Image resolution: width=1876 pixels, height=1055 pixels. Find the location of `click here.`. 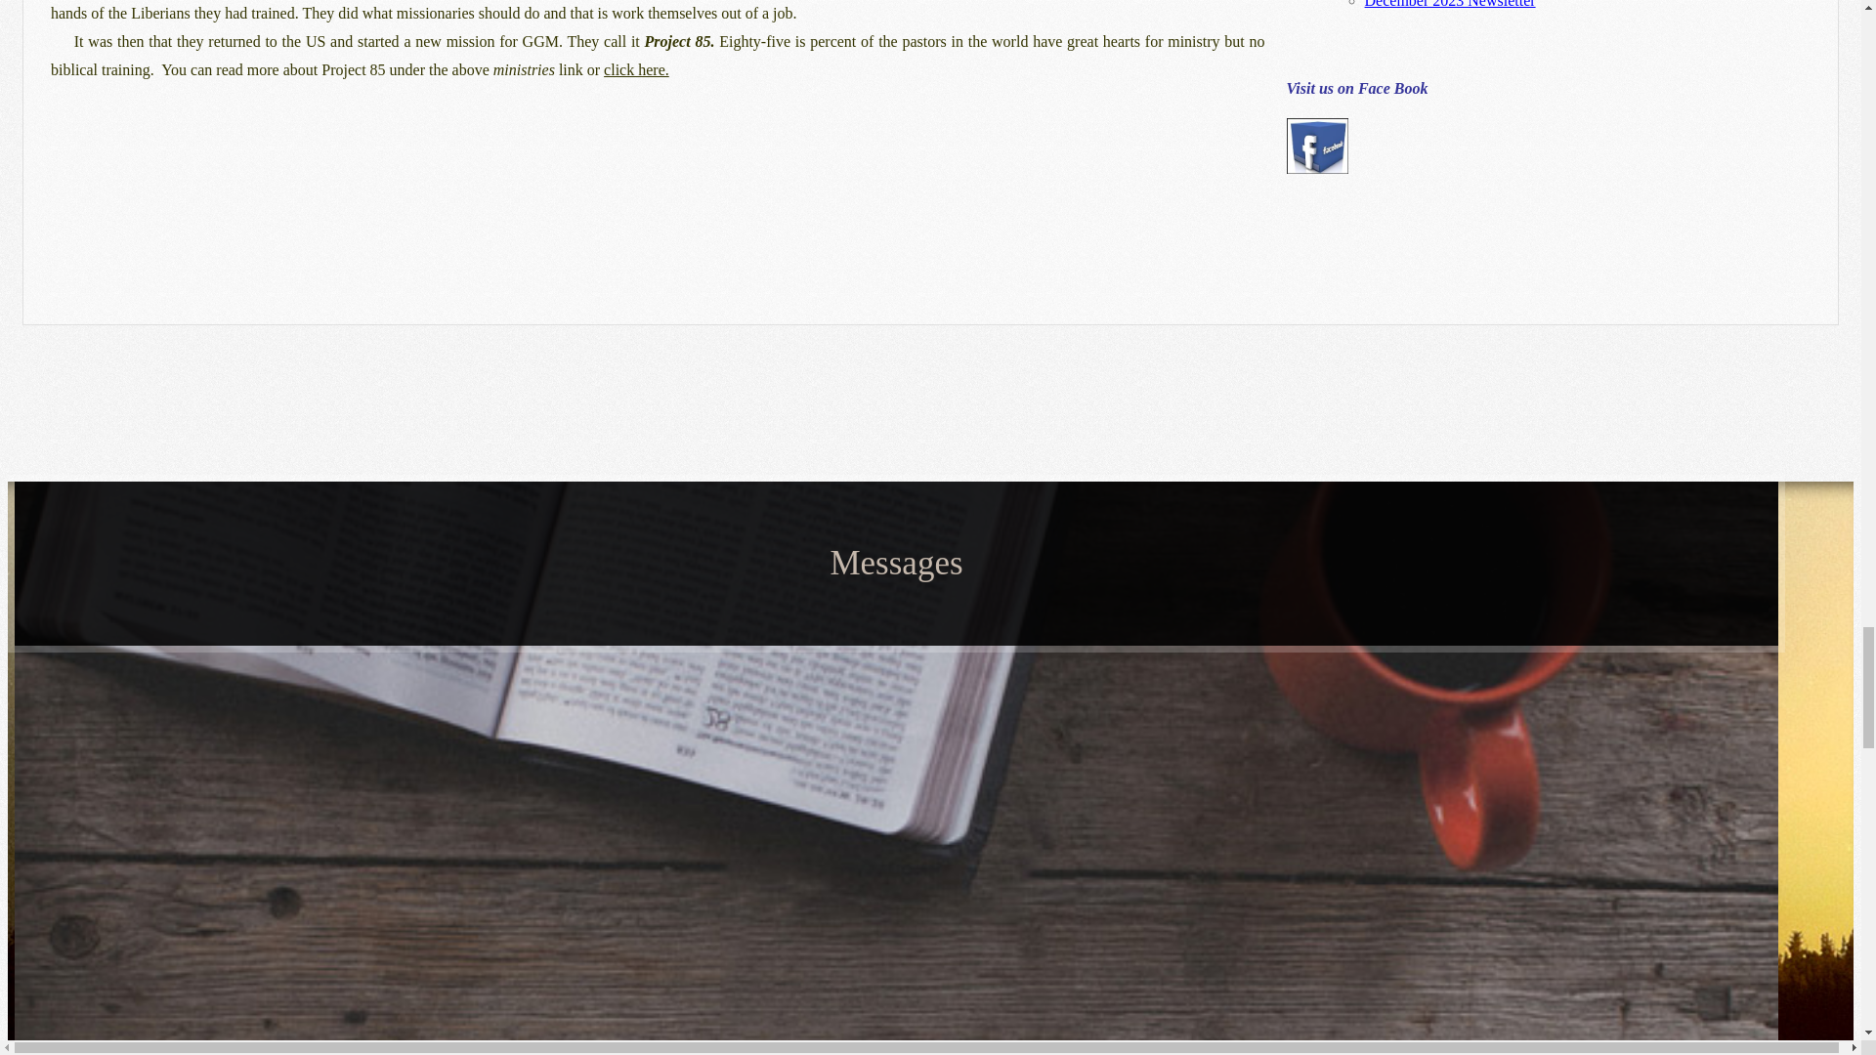

click here. is located at coordinates (637, 68).